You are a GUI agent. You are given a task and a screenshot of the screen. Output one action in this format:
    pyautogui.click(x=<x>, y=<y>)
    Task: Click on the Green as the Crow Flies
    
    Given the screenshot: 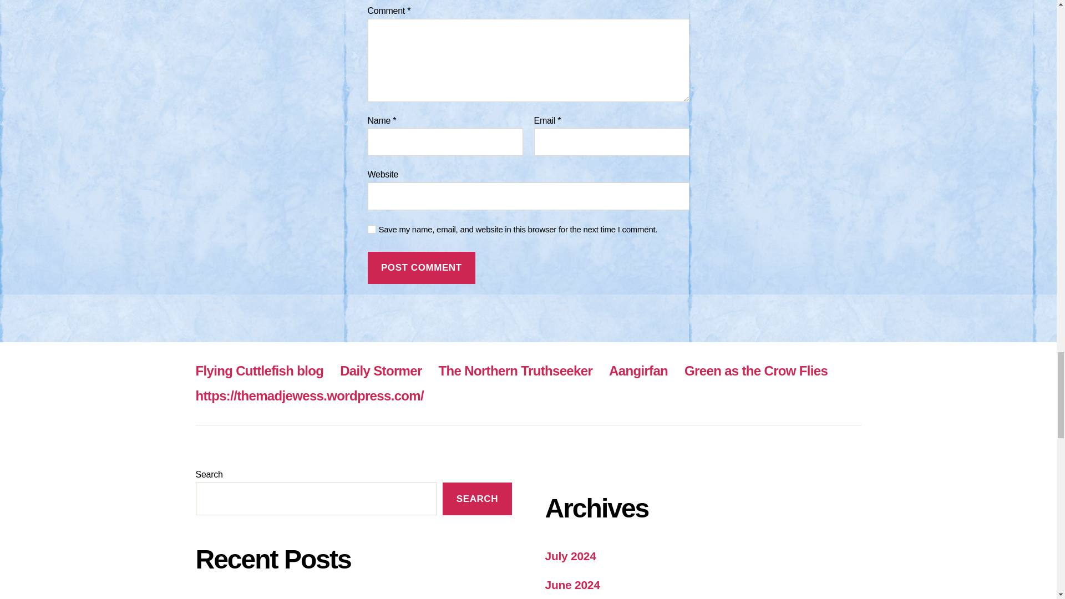 What is the action you would take?
    pyautogui.click(x=755, y=370)
    